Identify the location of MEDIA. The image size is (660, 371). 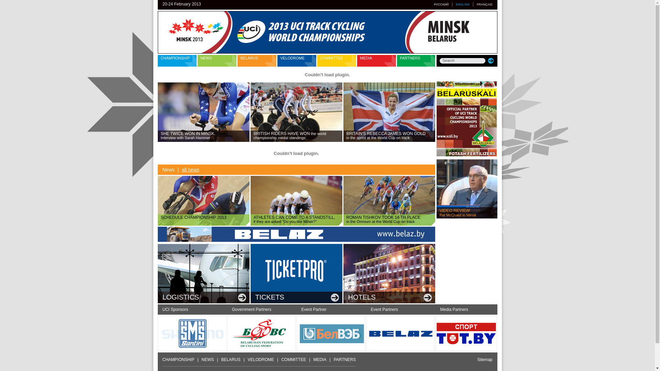
(376, 61).